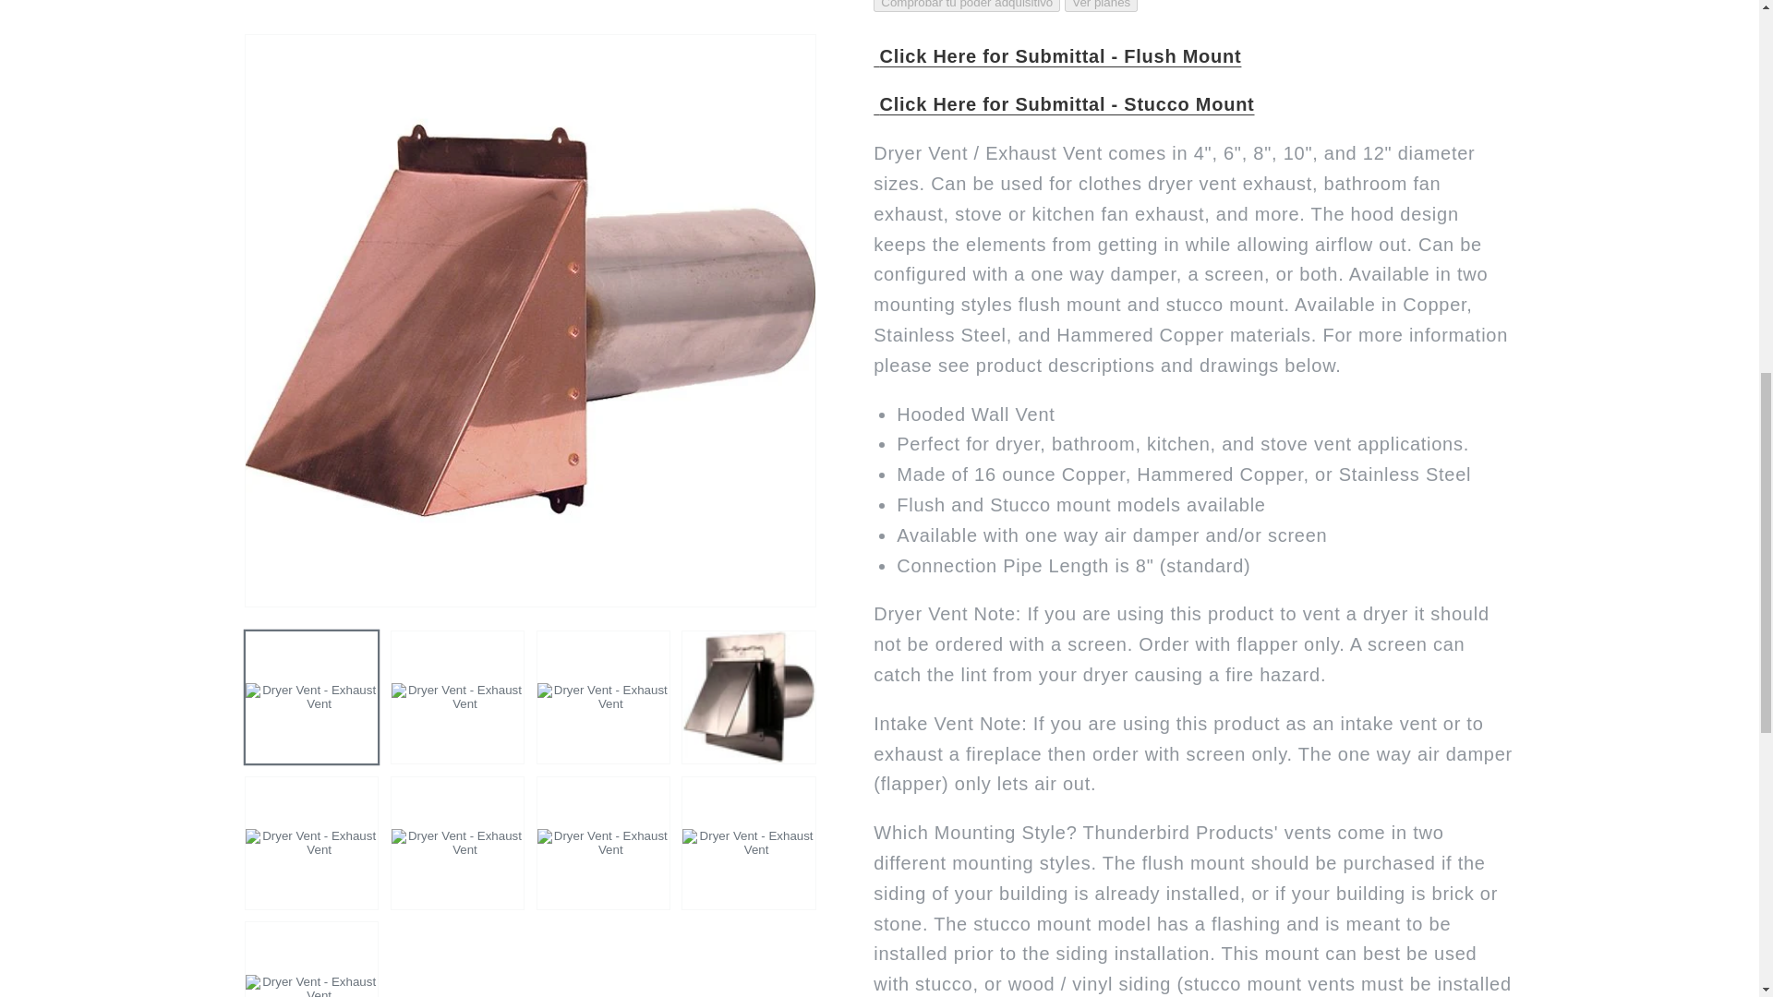  What do you see at coordinates (1057, 55) in the screenshot?
I see `Dryer Vent - Exhaust Vent - Flush ` at bounding box center [1057, 55].